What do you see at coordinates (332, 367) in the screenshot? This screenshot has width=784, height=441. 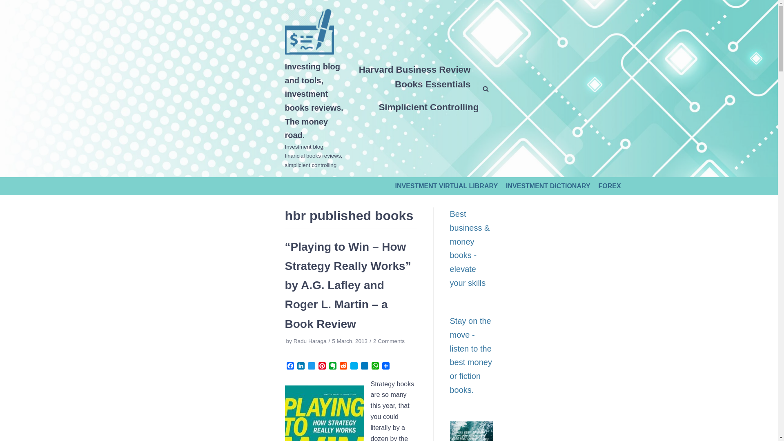 I see `Evernote` at bounding box center [332, 367].